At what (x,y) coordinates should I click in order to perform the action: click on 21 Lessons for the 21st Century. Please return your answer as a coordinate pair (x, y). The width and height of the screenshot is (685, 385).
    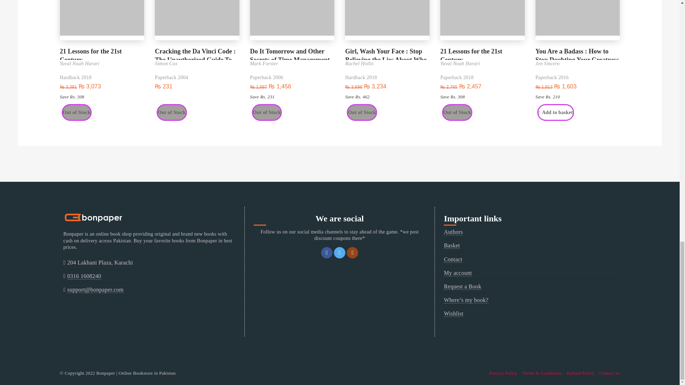
    Looking at the image, I should click on (482, 53).